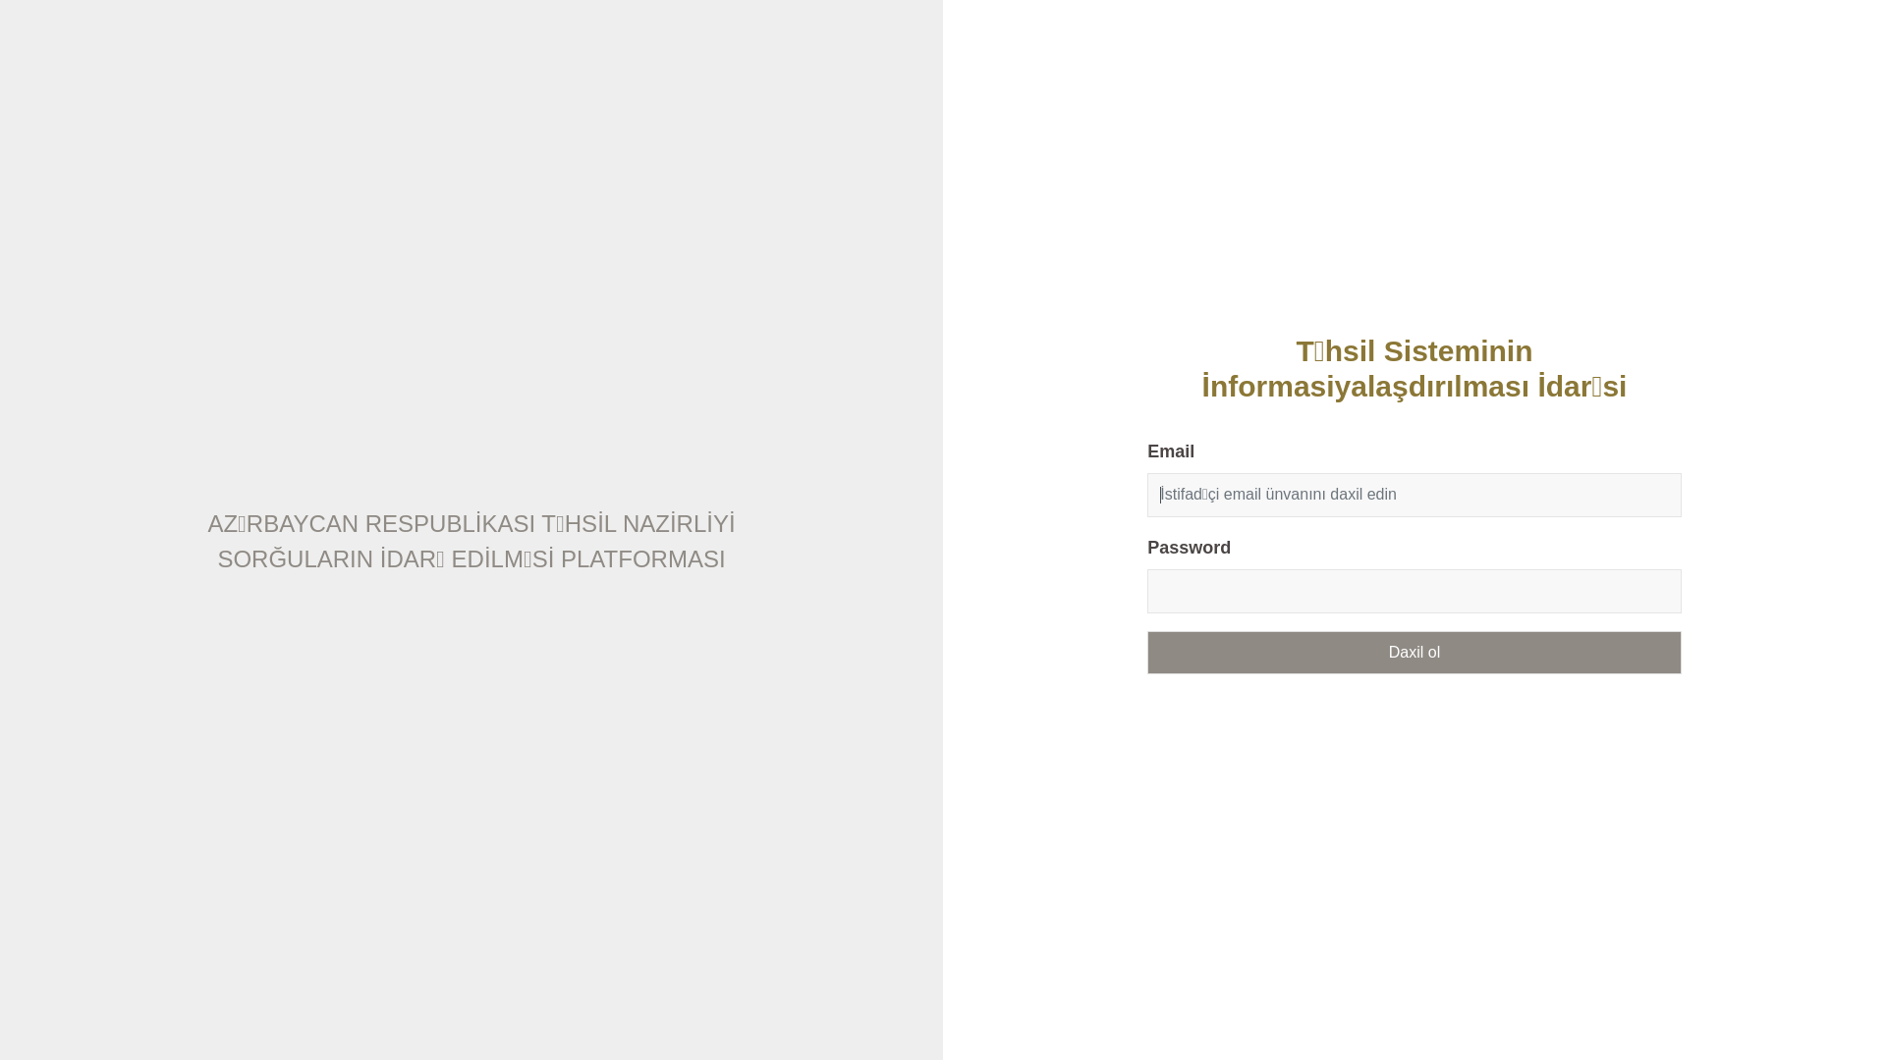 The width and height of the screenshot is (1886, 1060). Describe the element at coordinates (1414, 652) in the screenshot. I see `Daxil ol` at that location.